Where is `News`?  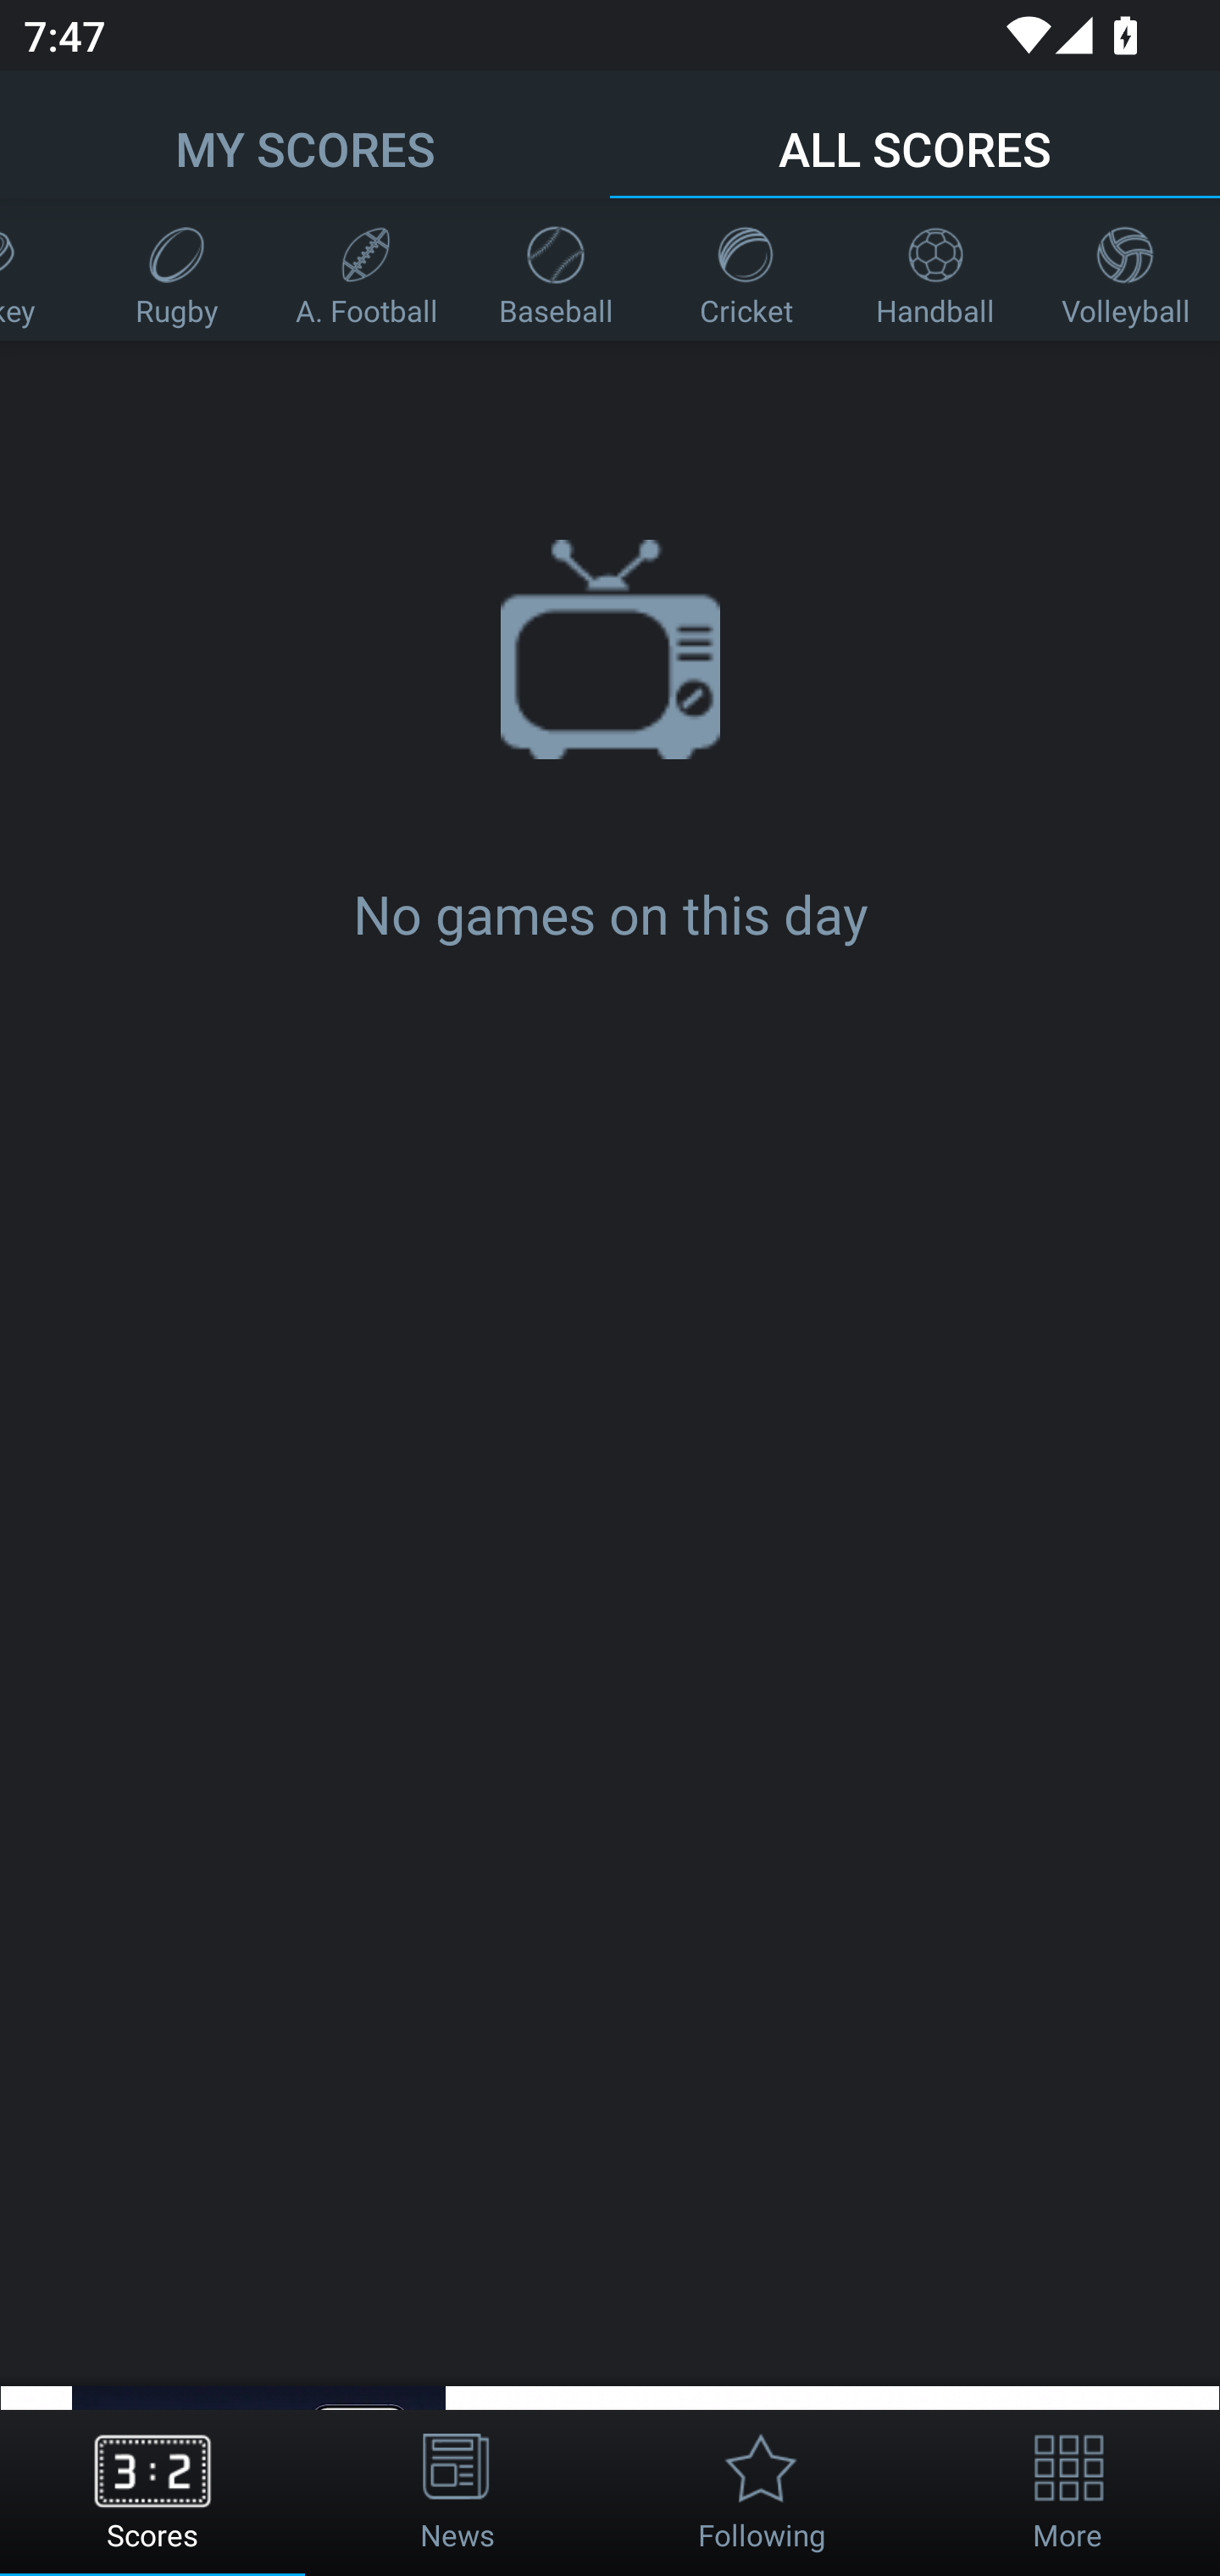
News is located at coordinates (457, 2493).